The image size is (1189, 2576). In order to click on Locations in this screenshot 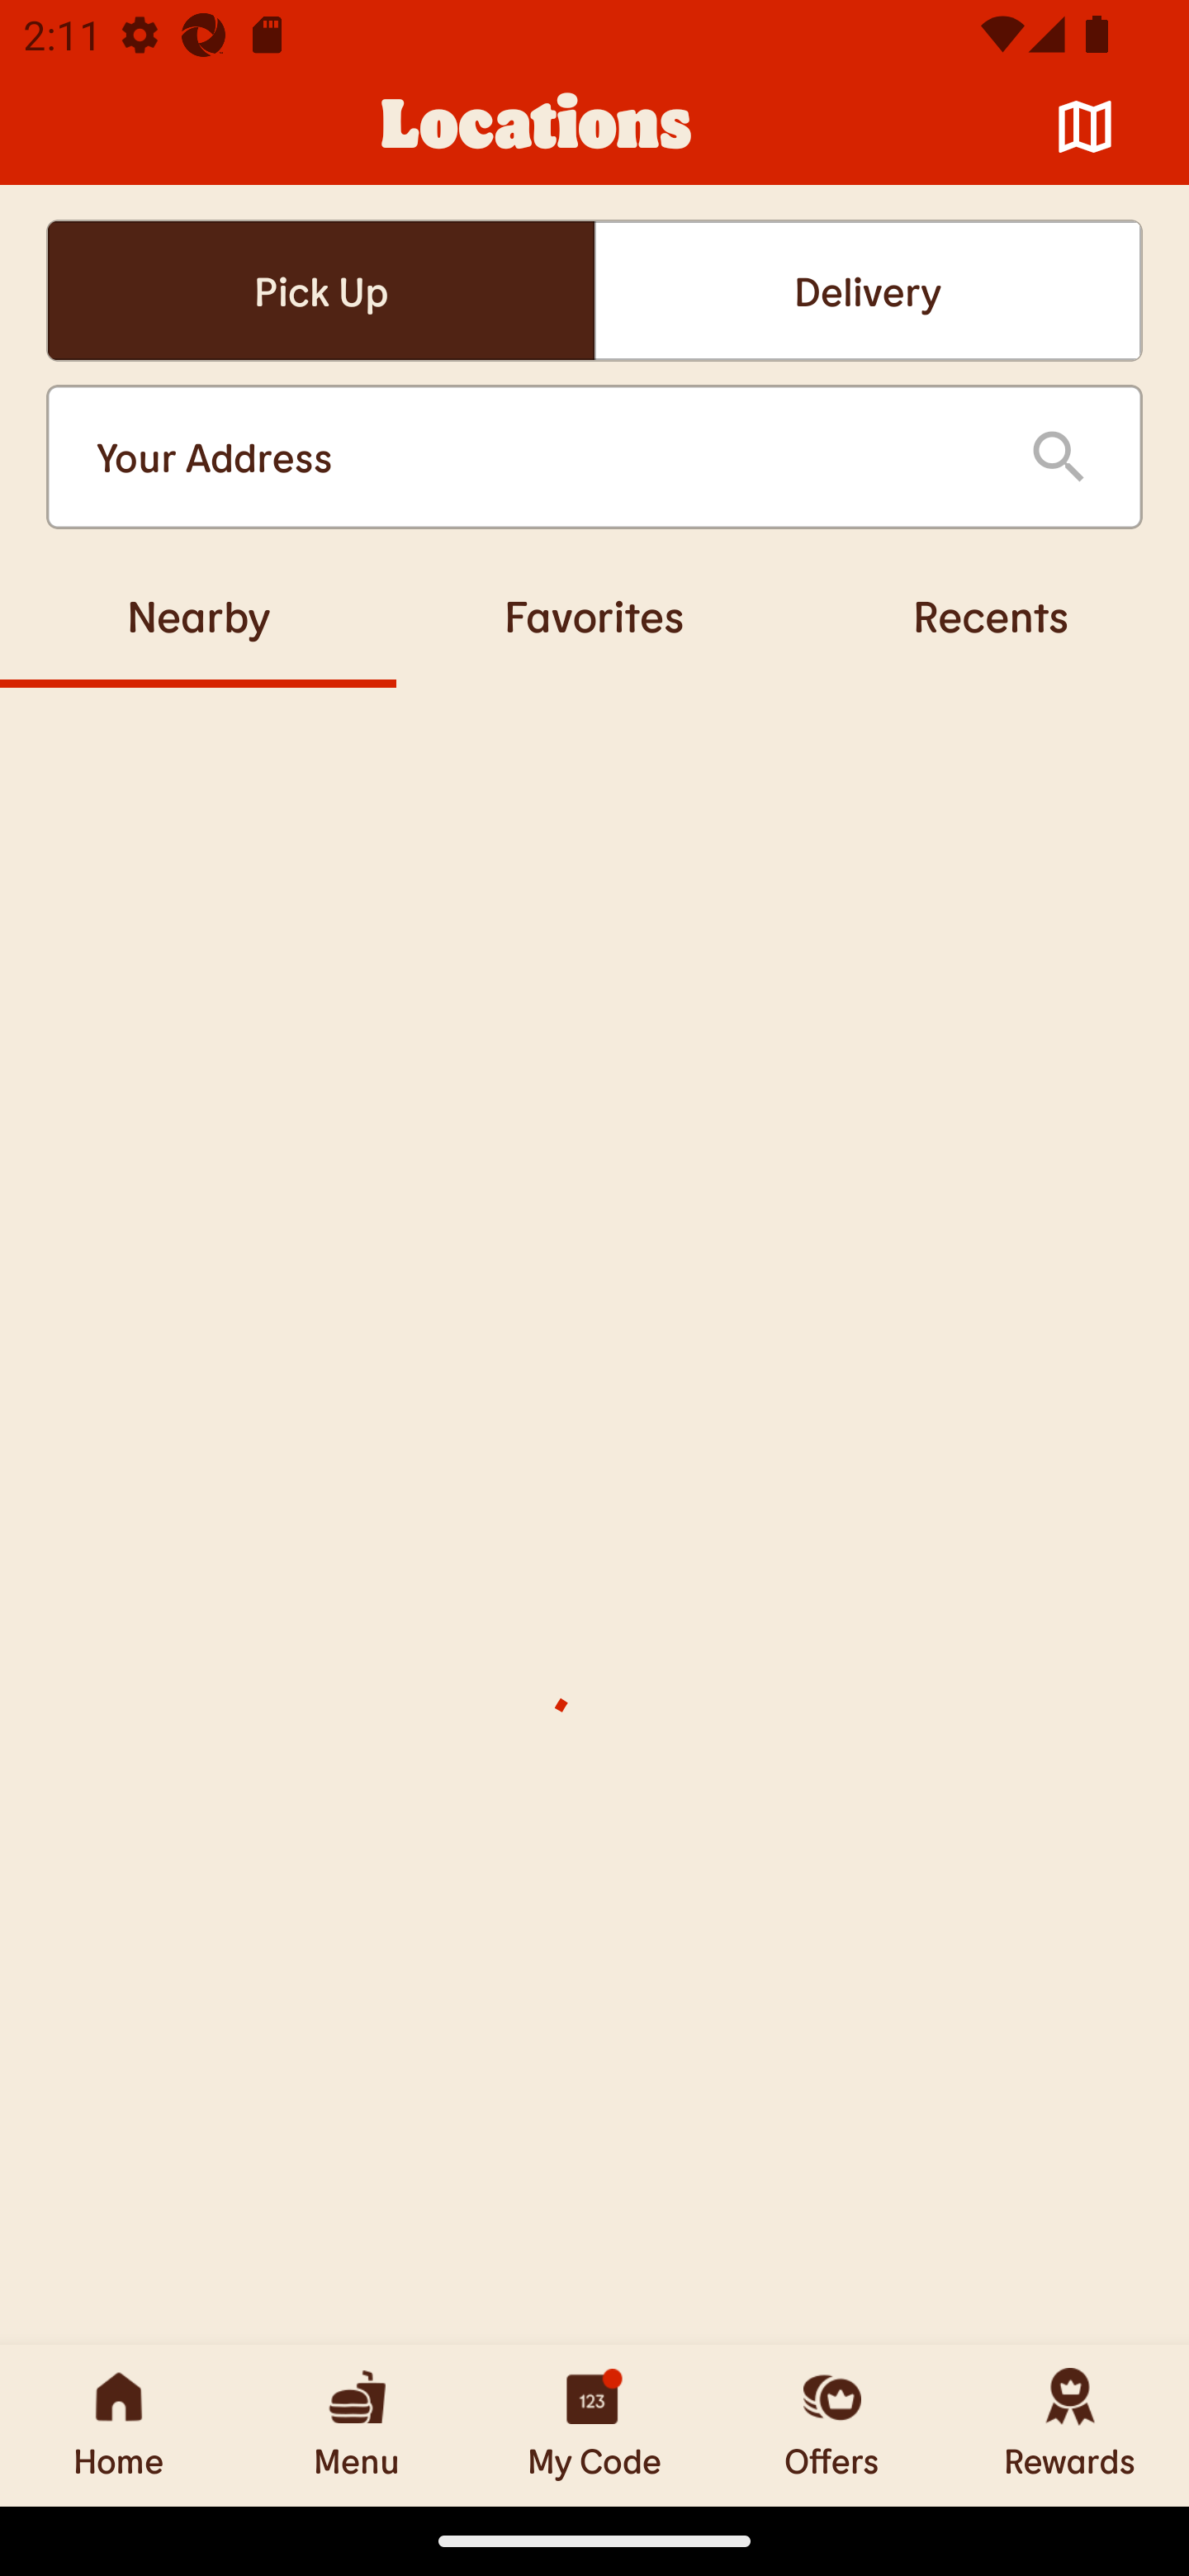, I will do `click(537, 127)`.